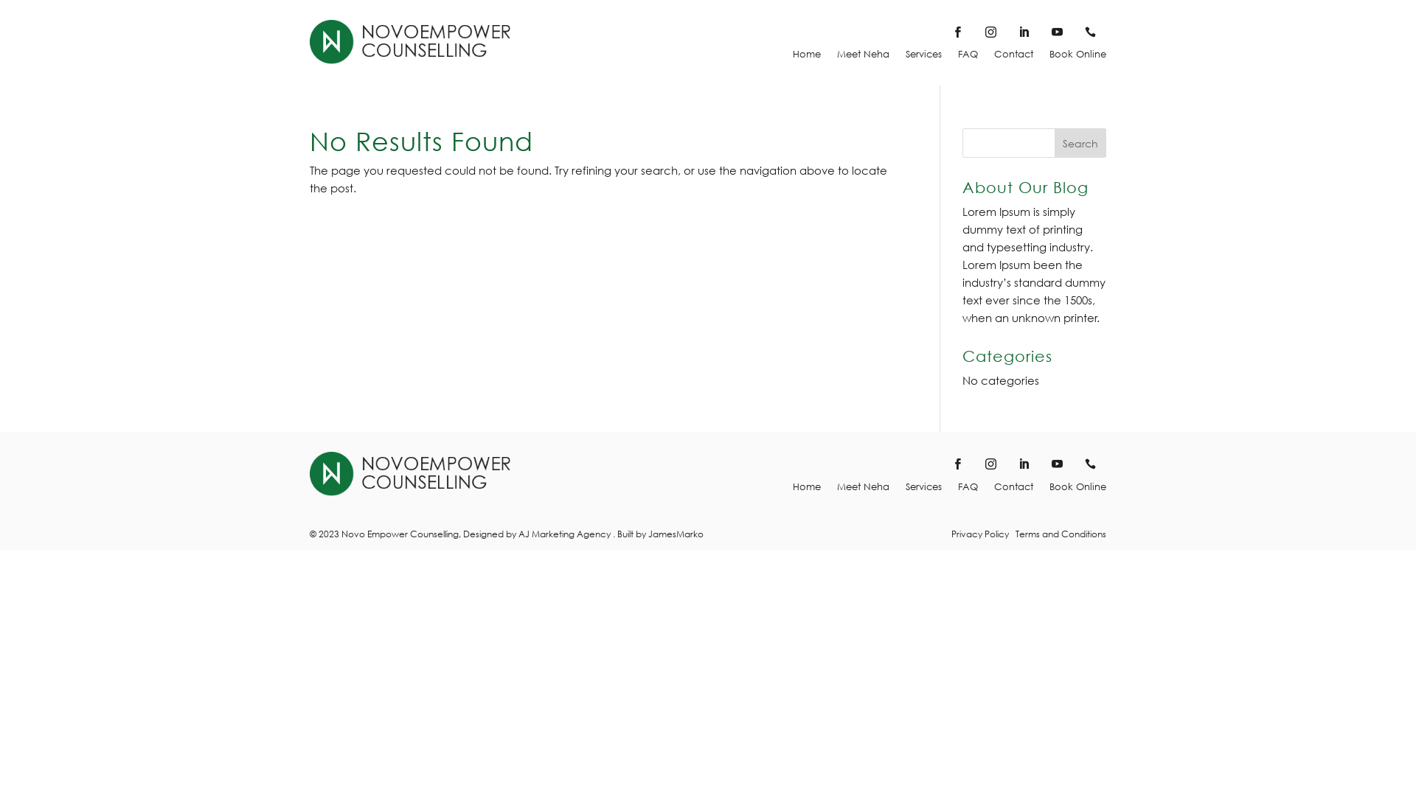  Describe the element at coordinates (863, 490) in the screenshot. I see `Meet Neha` at that location.